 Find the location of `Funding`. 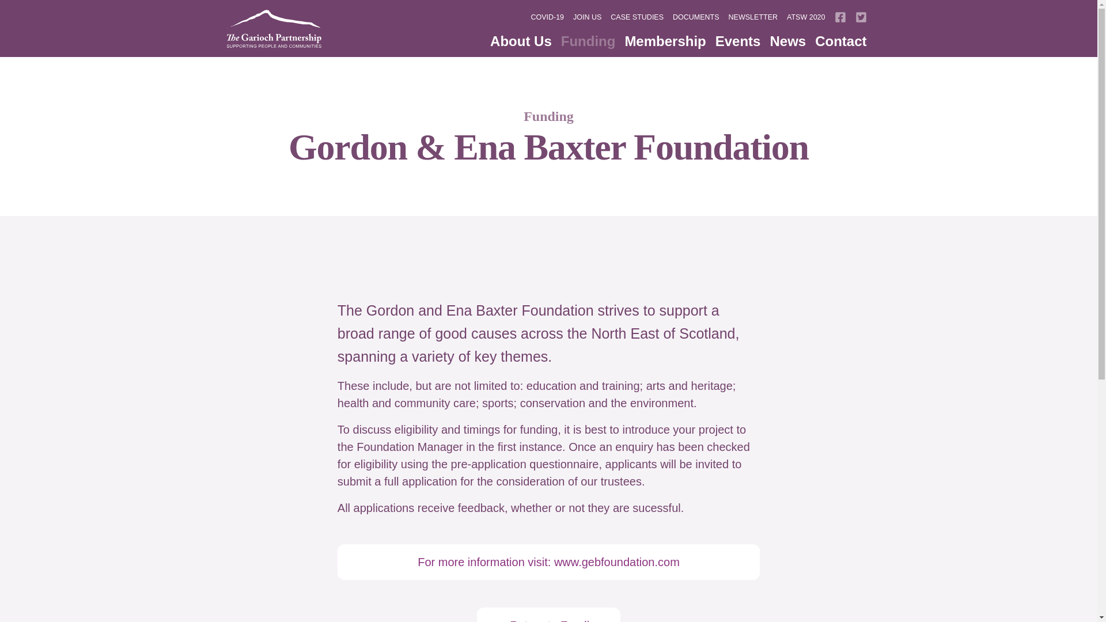

Funding is located at coordinates (548, 116).